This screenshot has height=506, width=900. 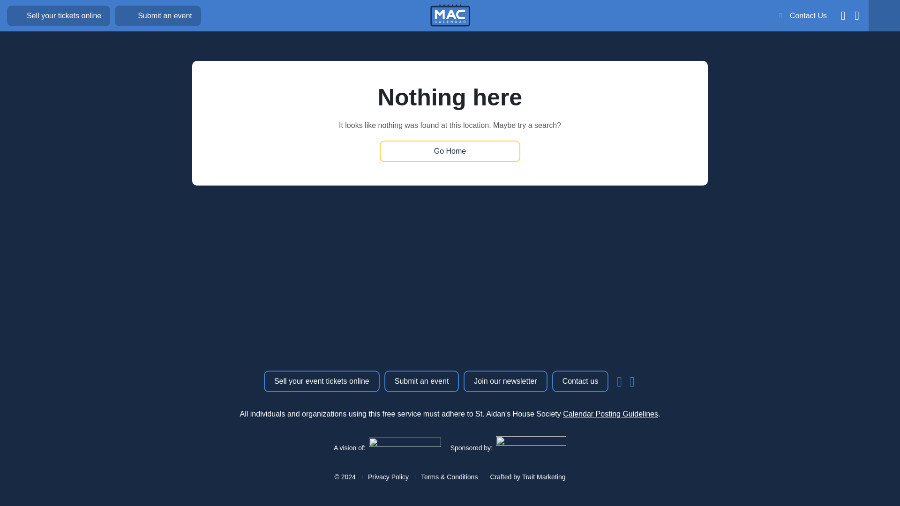 What do you see at coordinates (421, 381) in the screenshot?
I see `Submit an event` at bounding box center [421, 381].